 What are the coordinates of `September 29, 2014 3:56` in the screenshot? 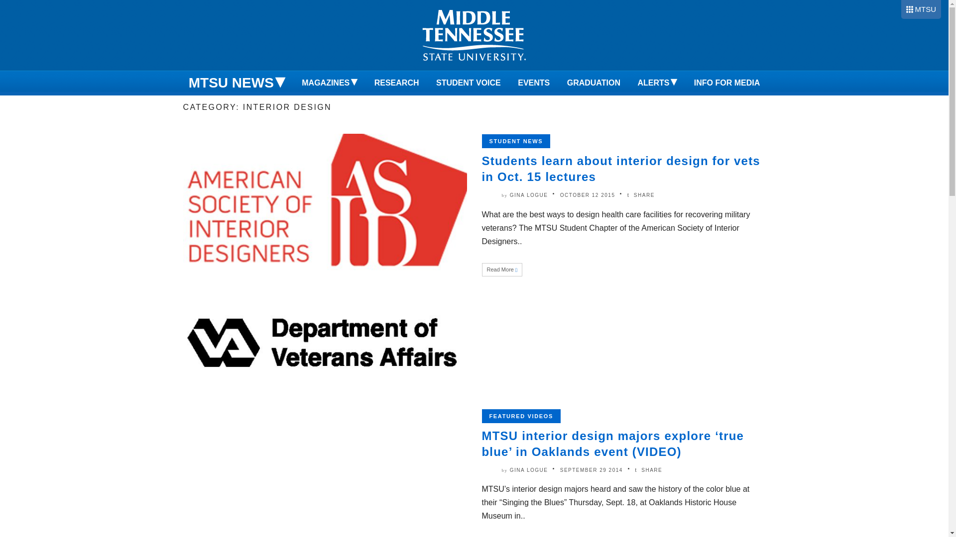 It's located at (592, 470).